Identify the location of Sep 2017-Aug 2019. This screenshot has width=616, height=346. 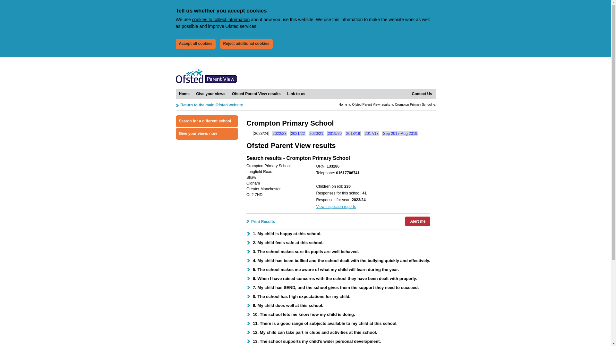
(400, 133).